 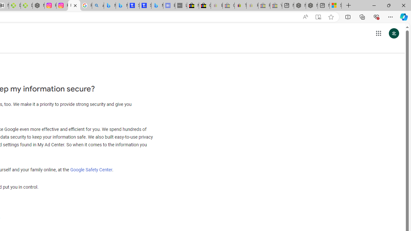 I want to click on Threats and offensive language policy | eBay, so click(x=240, y=6).